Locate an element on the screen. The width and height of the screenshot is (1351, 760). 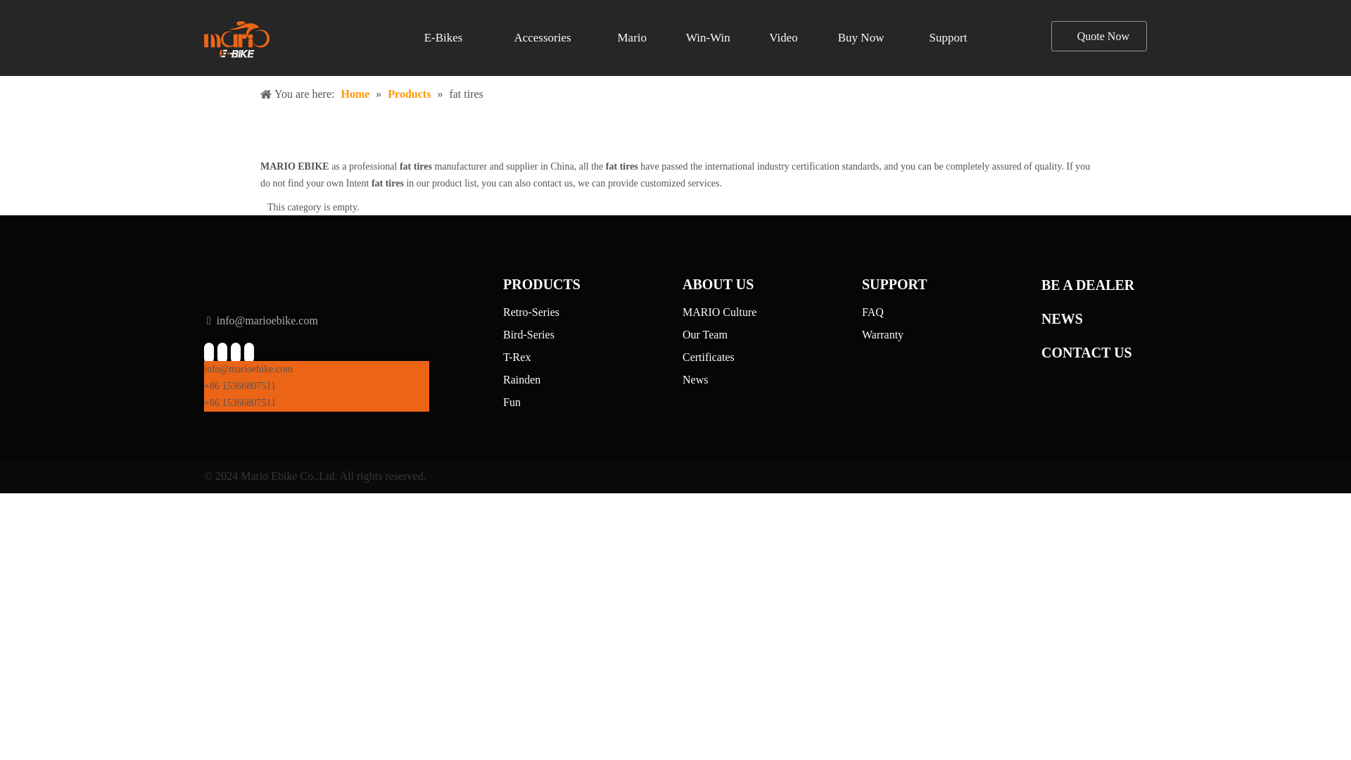
E-Bikes is located at coordinates (443, 38).